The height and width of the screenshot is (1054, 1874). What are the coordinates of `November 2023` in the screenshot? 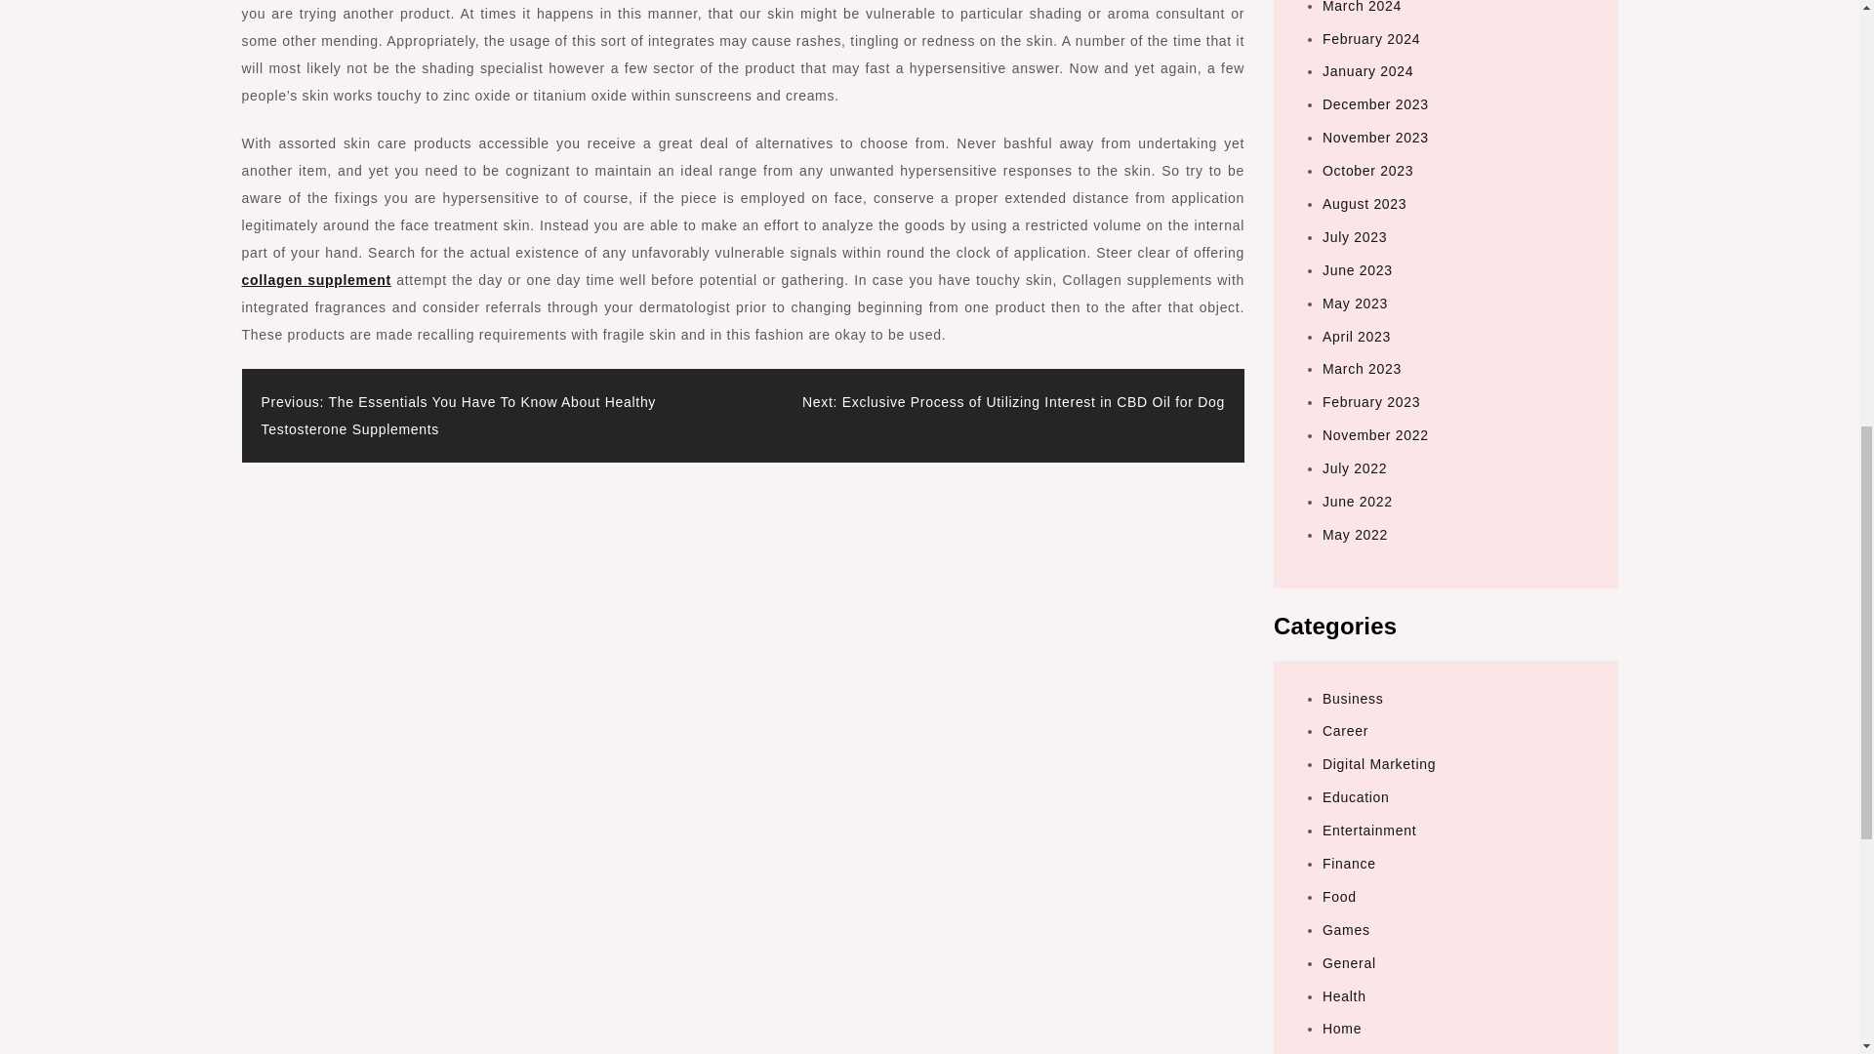 It's located at (1375, 137).